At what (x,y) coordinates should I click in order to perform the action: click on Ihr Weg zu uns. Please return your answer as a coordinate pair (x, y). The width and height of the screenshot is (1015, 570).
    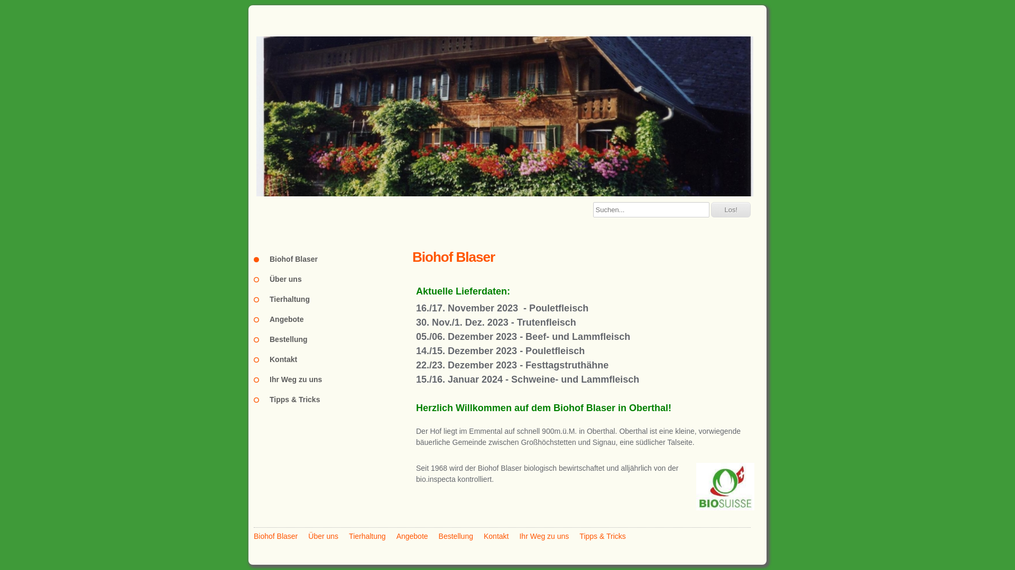
    Looking at the image, I should click on (544, 536).